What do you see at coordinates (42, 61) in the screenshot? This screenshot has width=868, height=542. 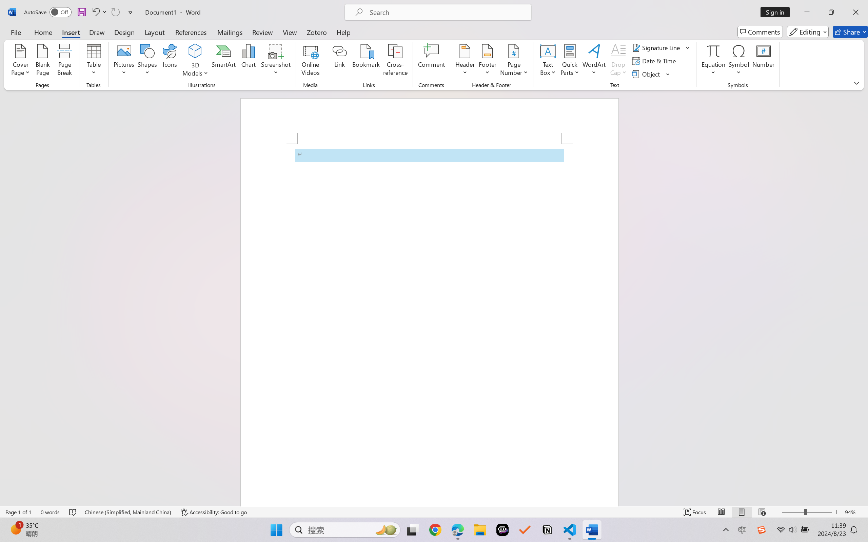 I see `Blank Page` at bounding box center [42, 61].